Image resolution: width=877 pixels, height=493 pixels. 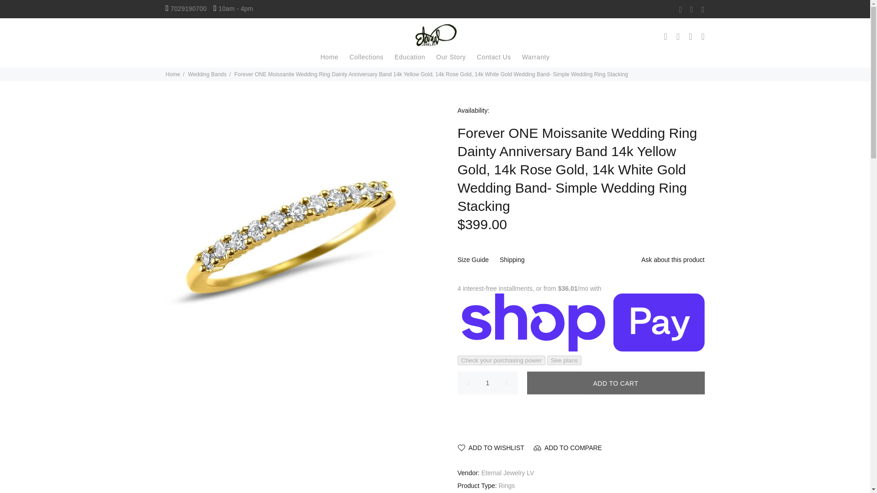 I want to click on 1, so click(x=488, y=383).